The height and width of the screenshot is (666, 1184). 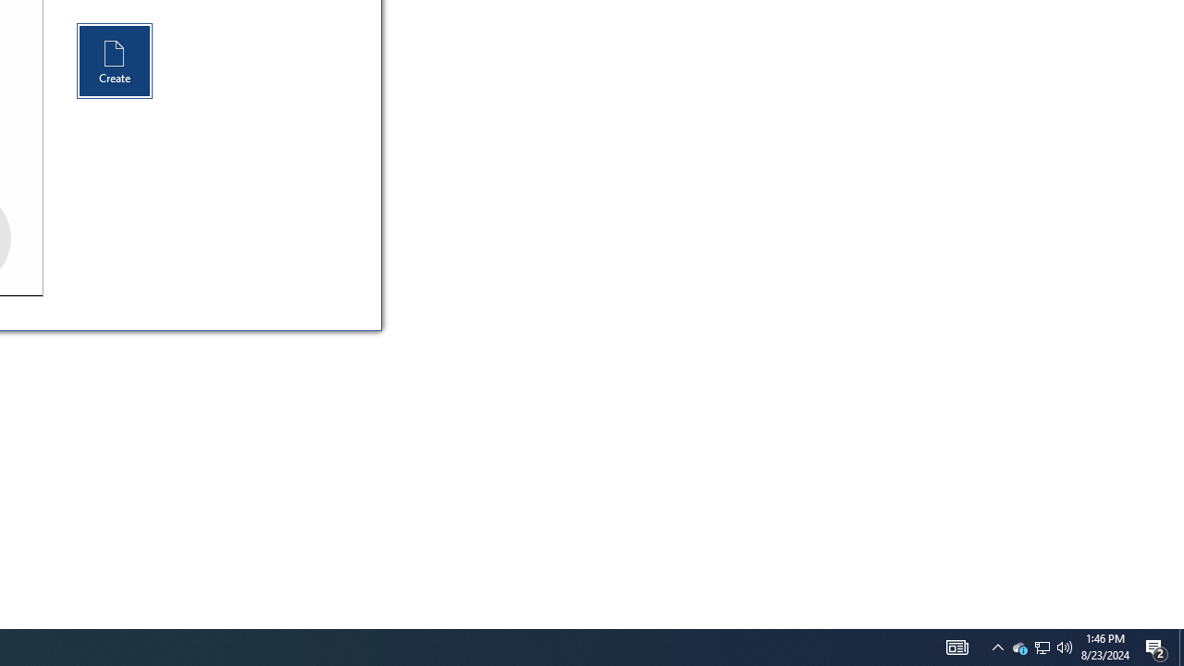 What do you see at coordinates (115, 61) in the screenshot?
I see `Notification Chevron` at bounding box center [115, 61].